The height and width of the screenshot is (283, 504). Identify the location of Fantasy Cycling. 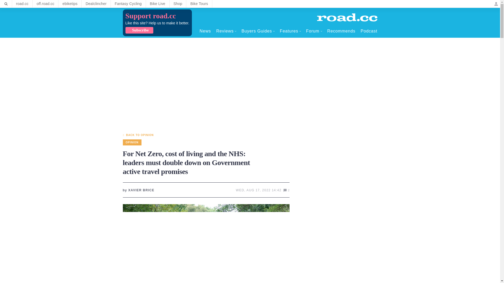
(128, 4).